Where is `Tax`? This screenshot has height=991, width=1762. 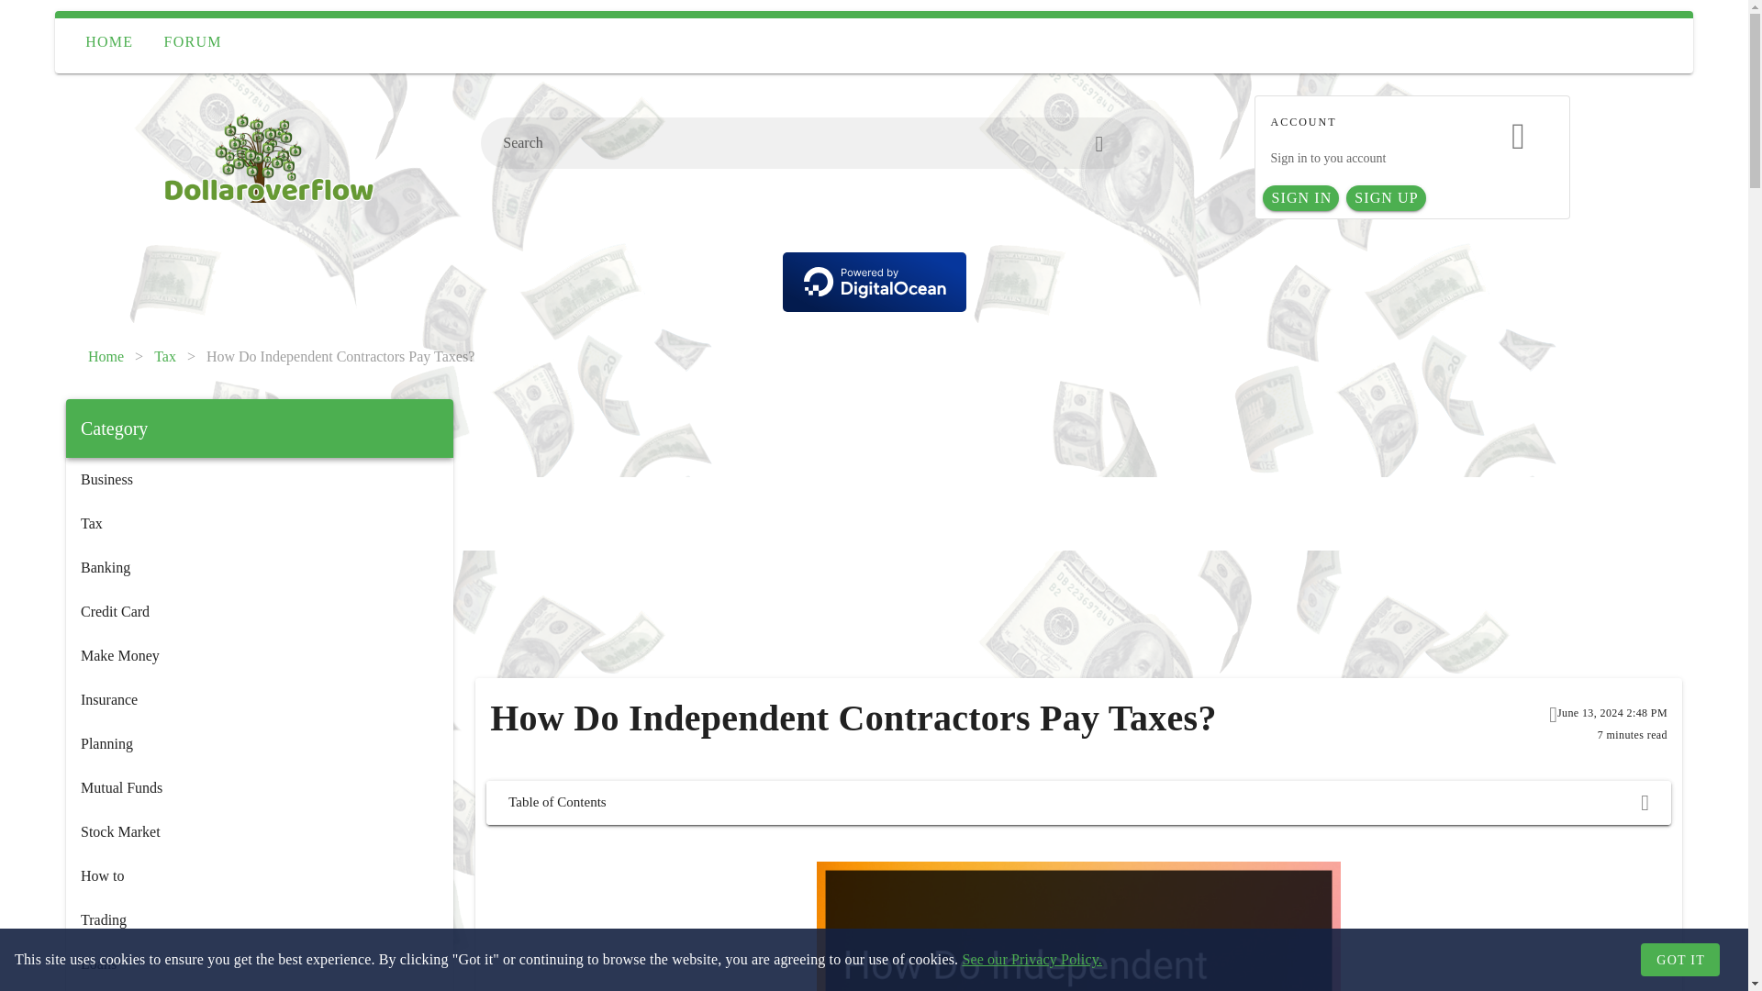
Tax is located at coordinates (259, 523).